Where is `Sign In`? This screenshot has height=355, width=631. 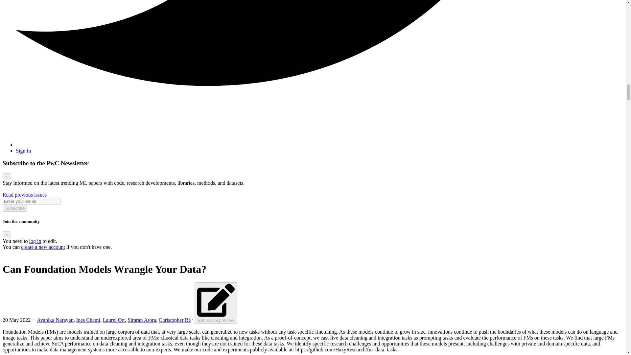 Sign In is located at coordinates (23, 151).